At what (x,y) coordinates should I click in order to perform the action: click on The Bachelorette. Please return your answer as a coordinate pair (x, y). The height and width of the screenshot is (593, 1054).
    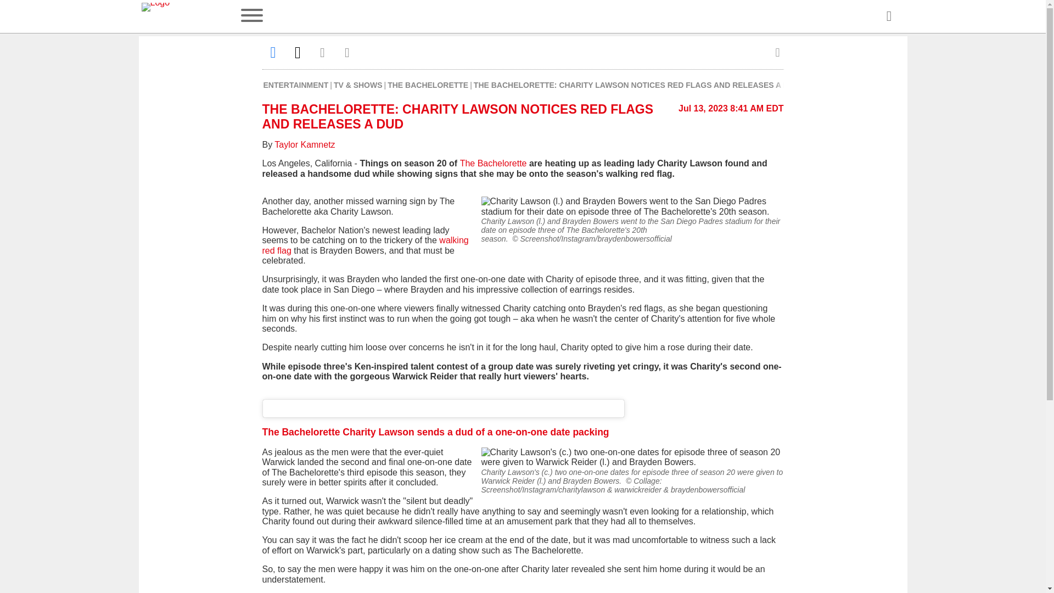
    Looking at the image, I should click on (493, 163).